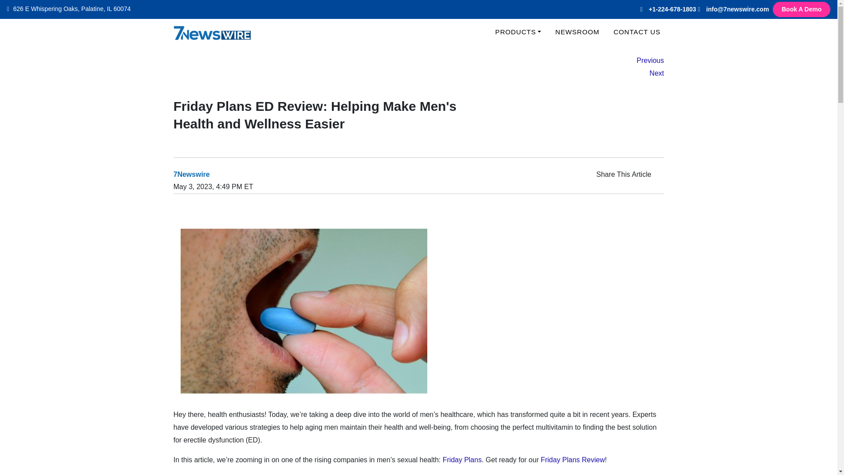 Image resolution: width=844 pixels, height=475 pixels. Describe the element at coordinates (650, 61) in the screenshot. I see `Previous` at that location.